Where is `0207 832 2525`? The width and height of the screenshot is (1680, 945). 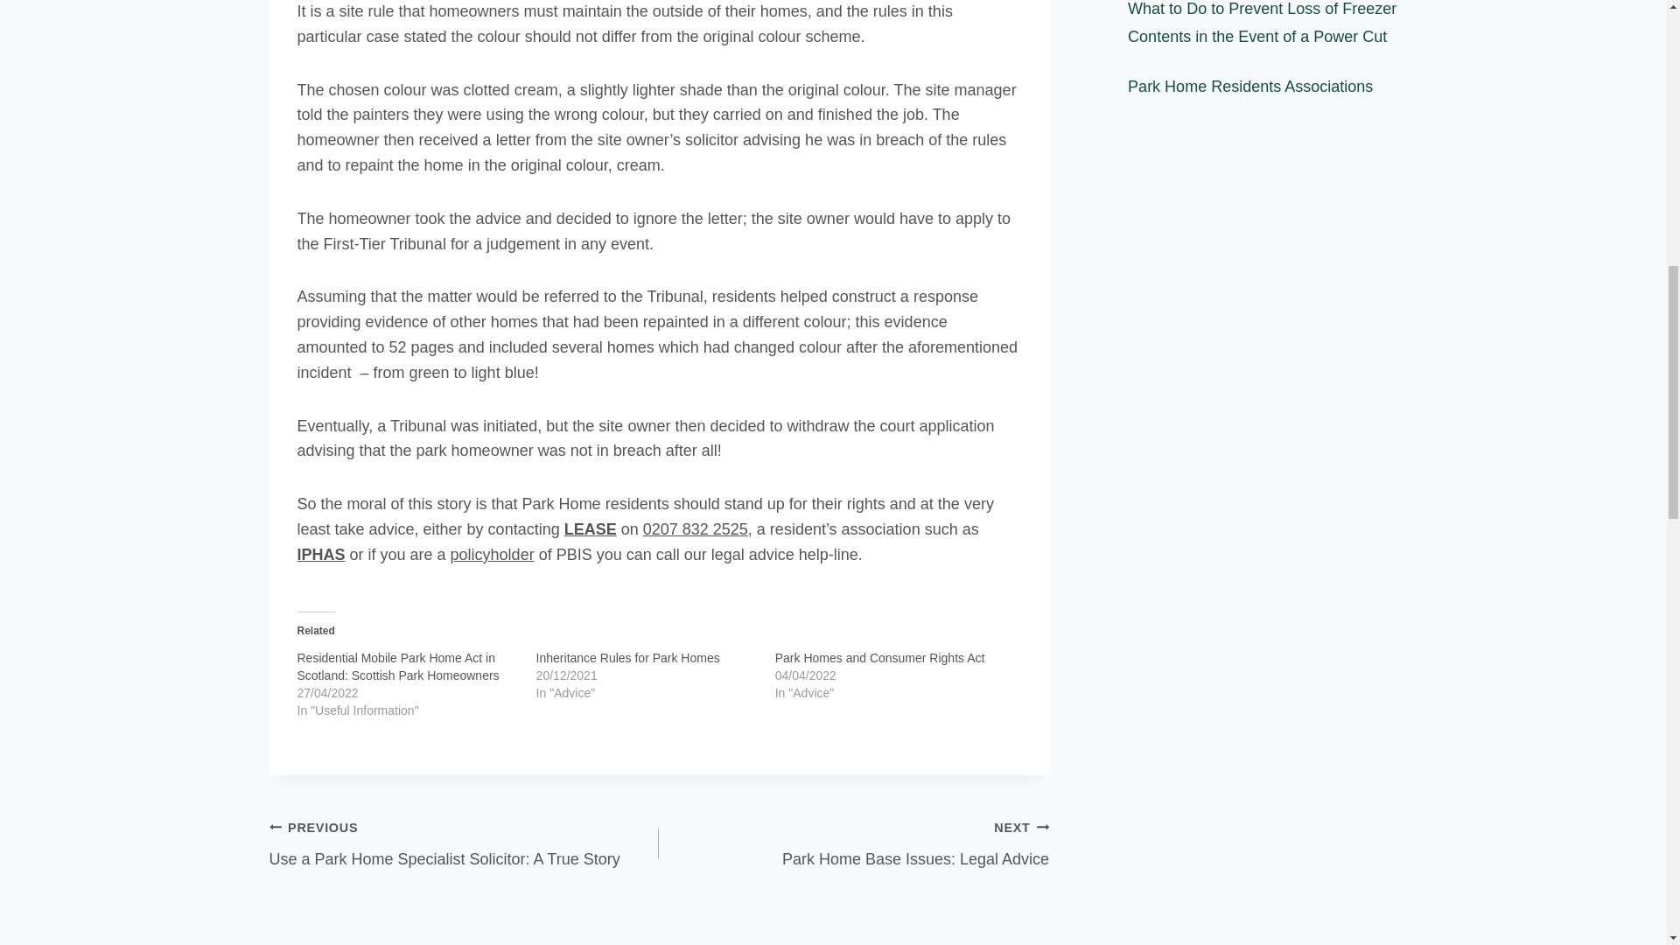 0207 832 2525 is located at coordinates (590, 528).